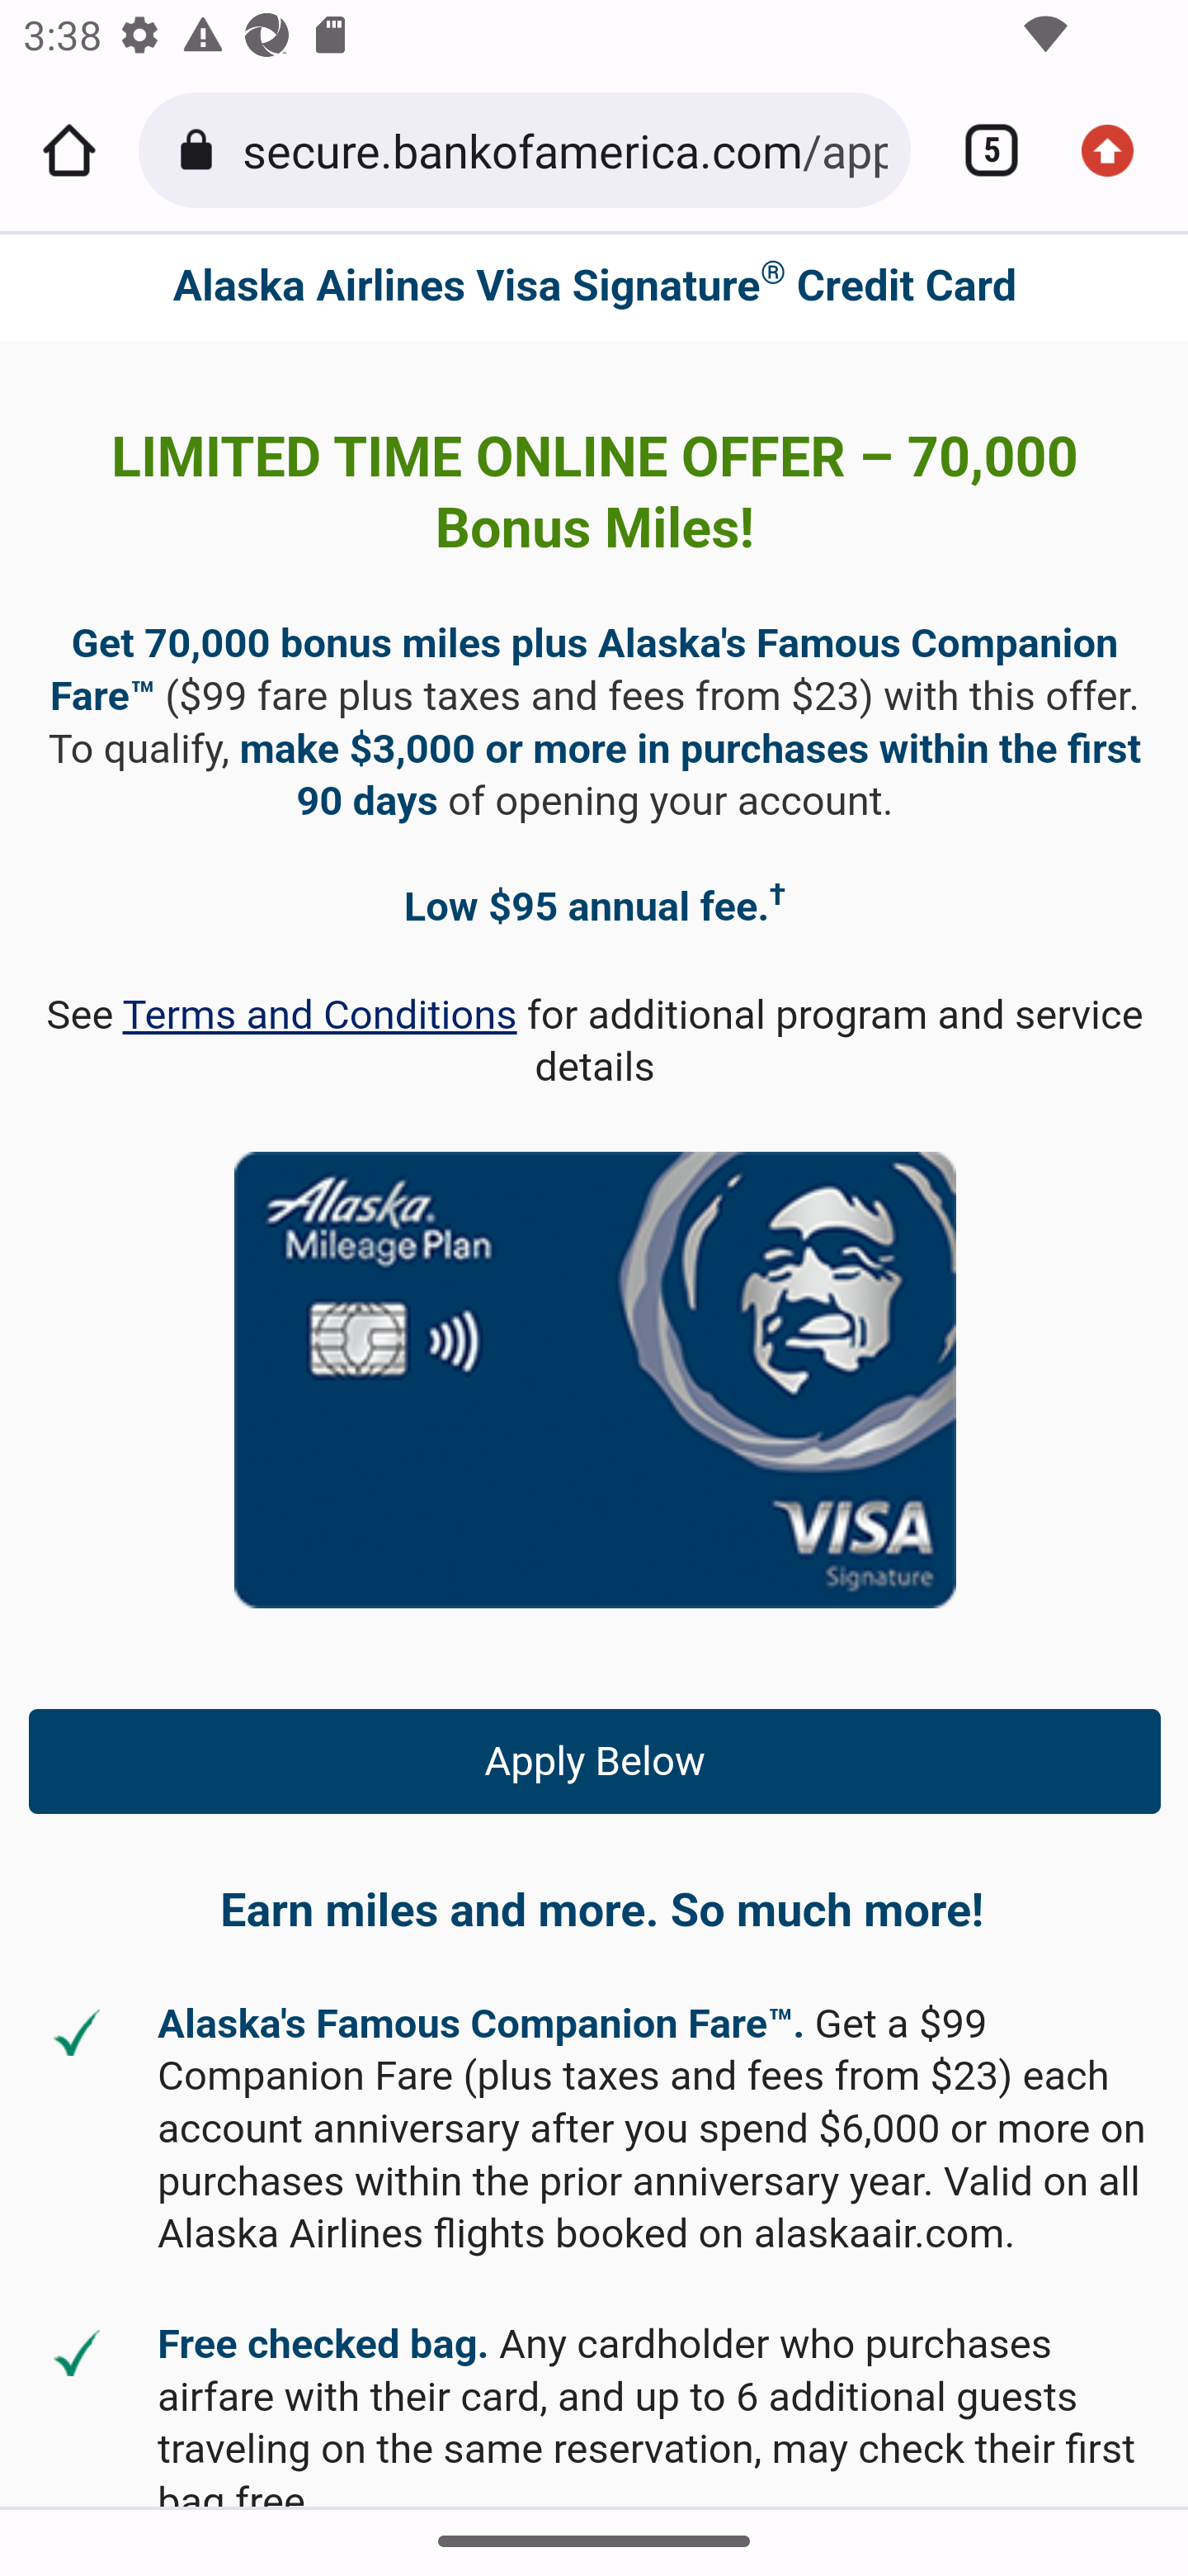  What do you see at coordinates (320, 1015) in the screenshot?
I see `Terms and Conditions` at bounding box center [320, 1015].